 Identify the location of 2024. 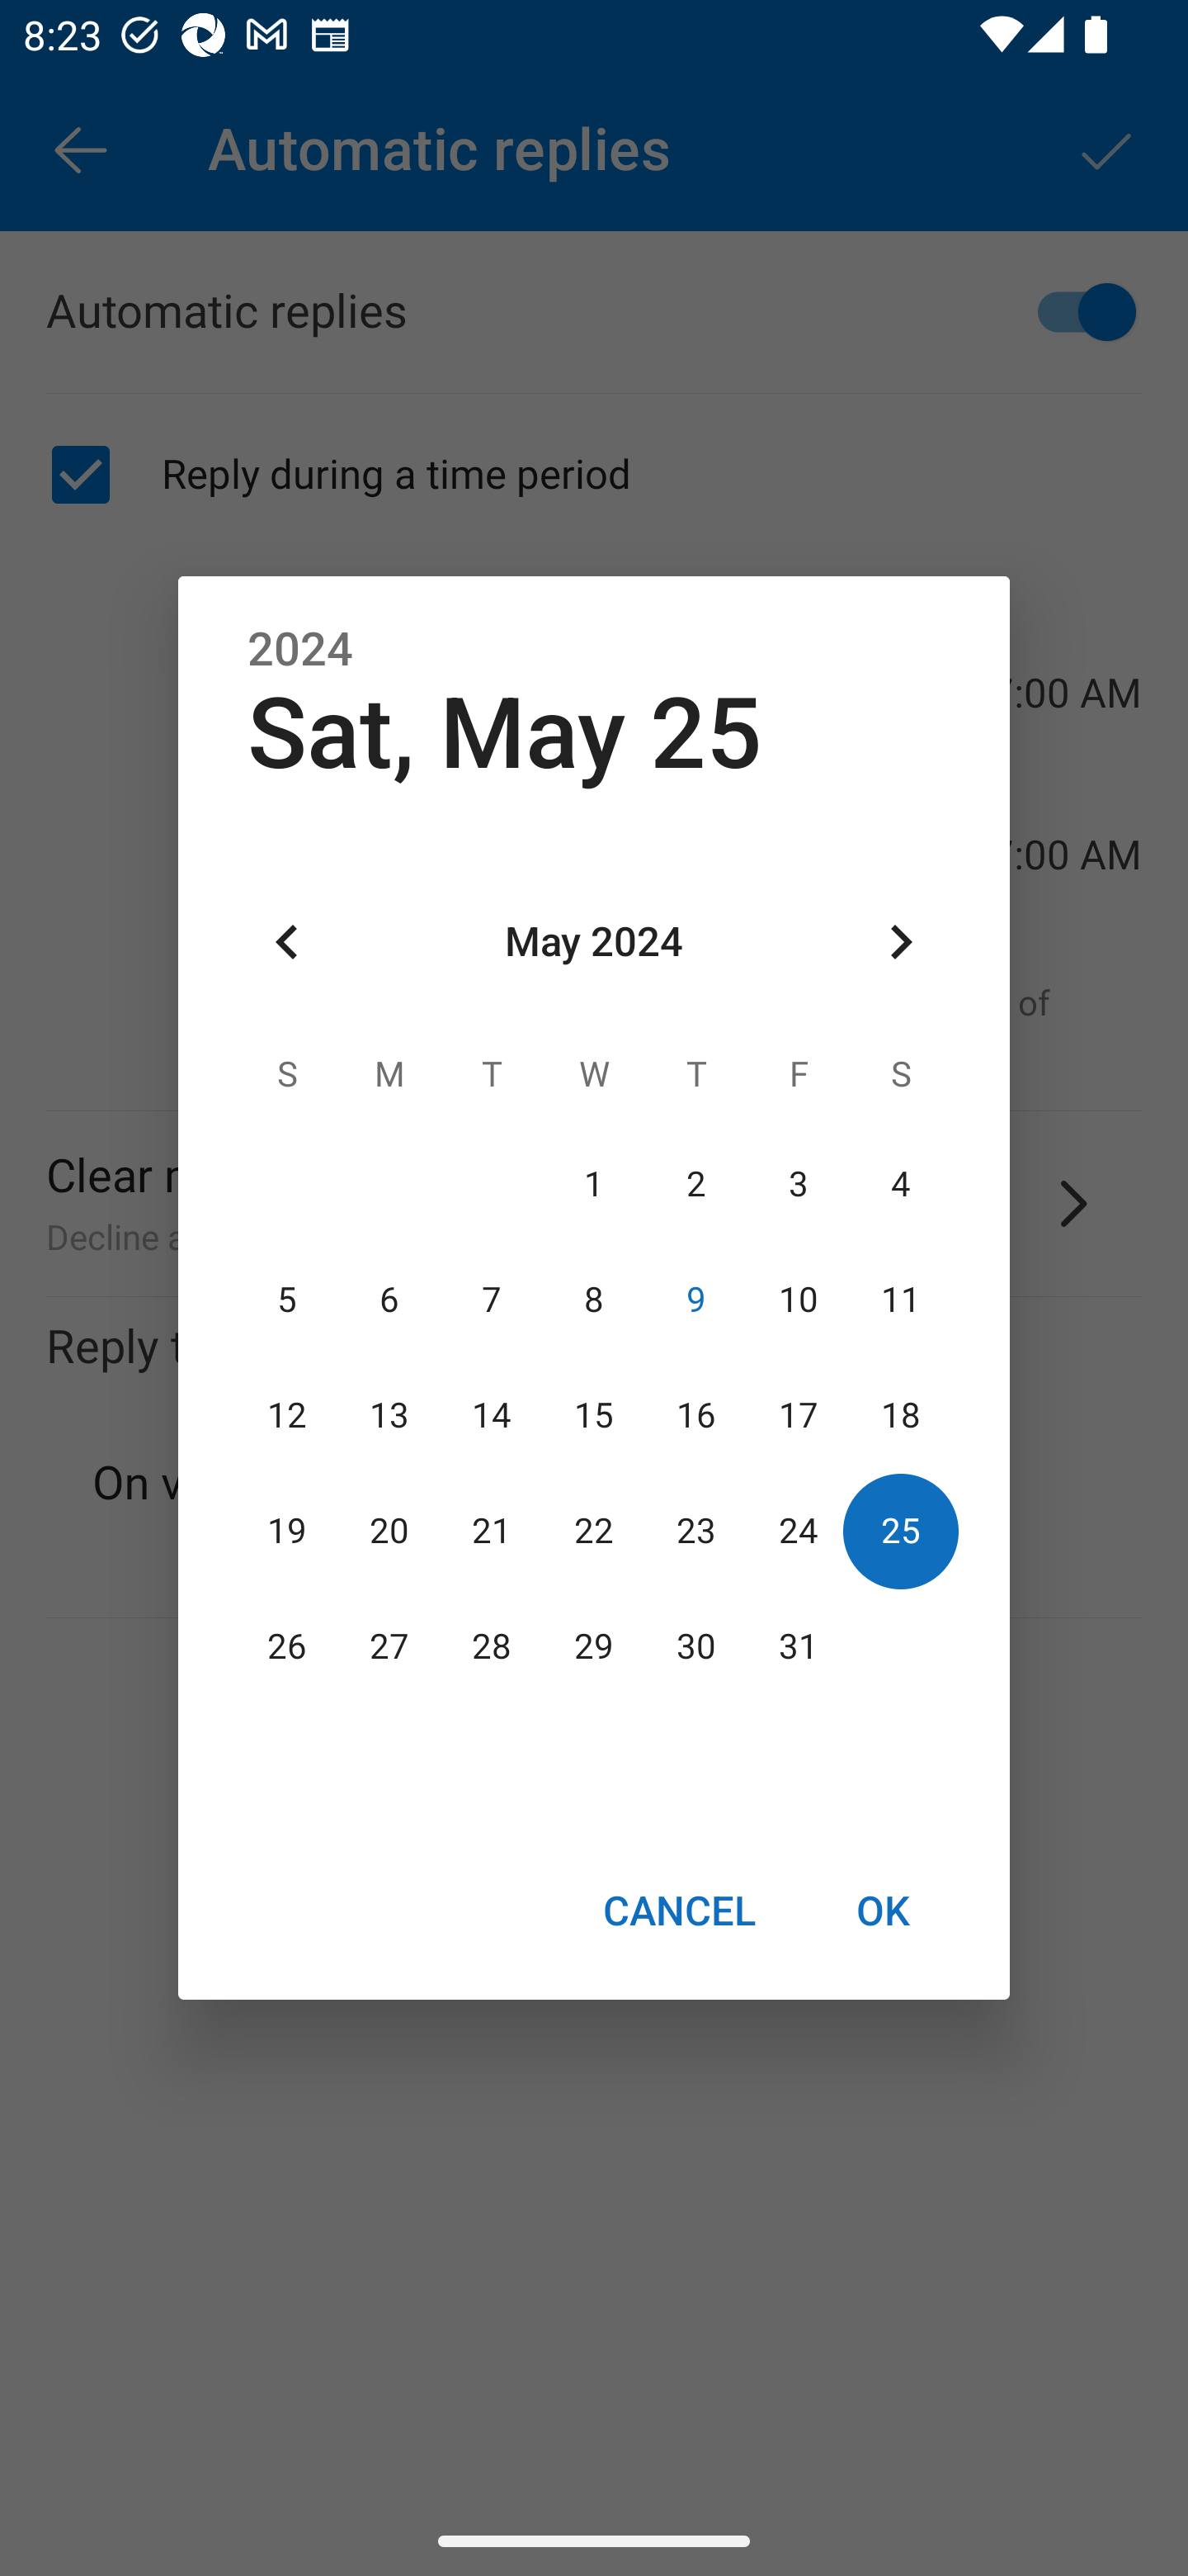
(300, 650).